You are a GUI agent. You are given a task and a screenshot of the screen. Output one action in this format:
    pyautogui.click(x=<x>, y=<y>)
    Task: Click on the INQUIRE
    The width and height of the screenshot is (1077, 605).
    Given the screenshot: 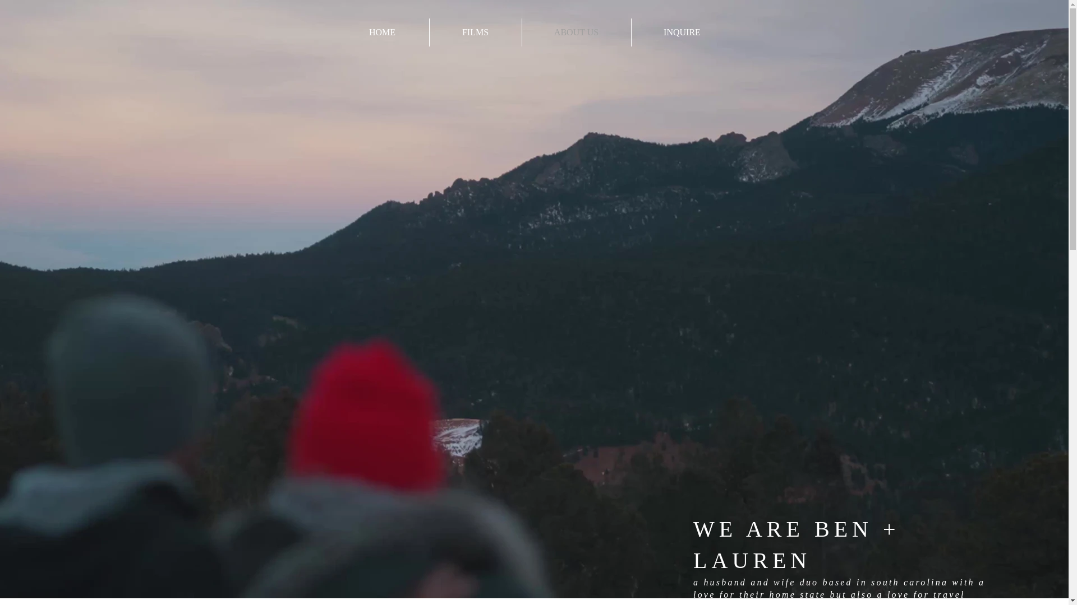 What is the action you would take?
    pyautogui.click(x=682, y=32)
    